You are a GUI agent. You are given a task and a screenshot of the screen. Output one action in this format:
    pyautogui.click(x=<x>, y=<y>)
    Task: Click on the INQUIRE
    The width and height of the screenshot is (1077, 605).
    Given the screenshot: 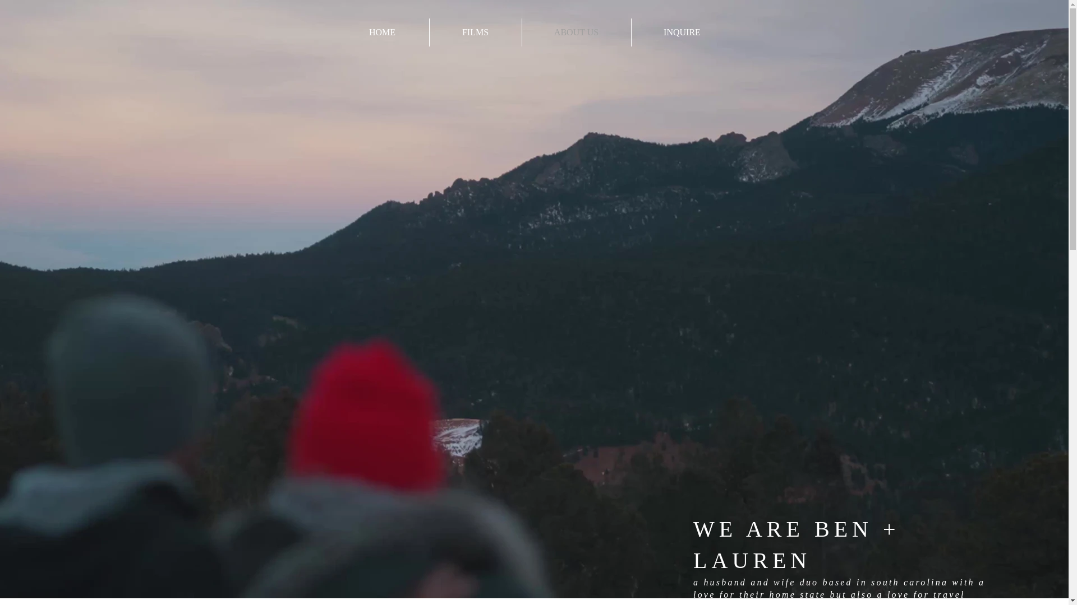 What is the action you would take?
    pyautogui.click(x=682, y=32)
    